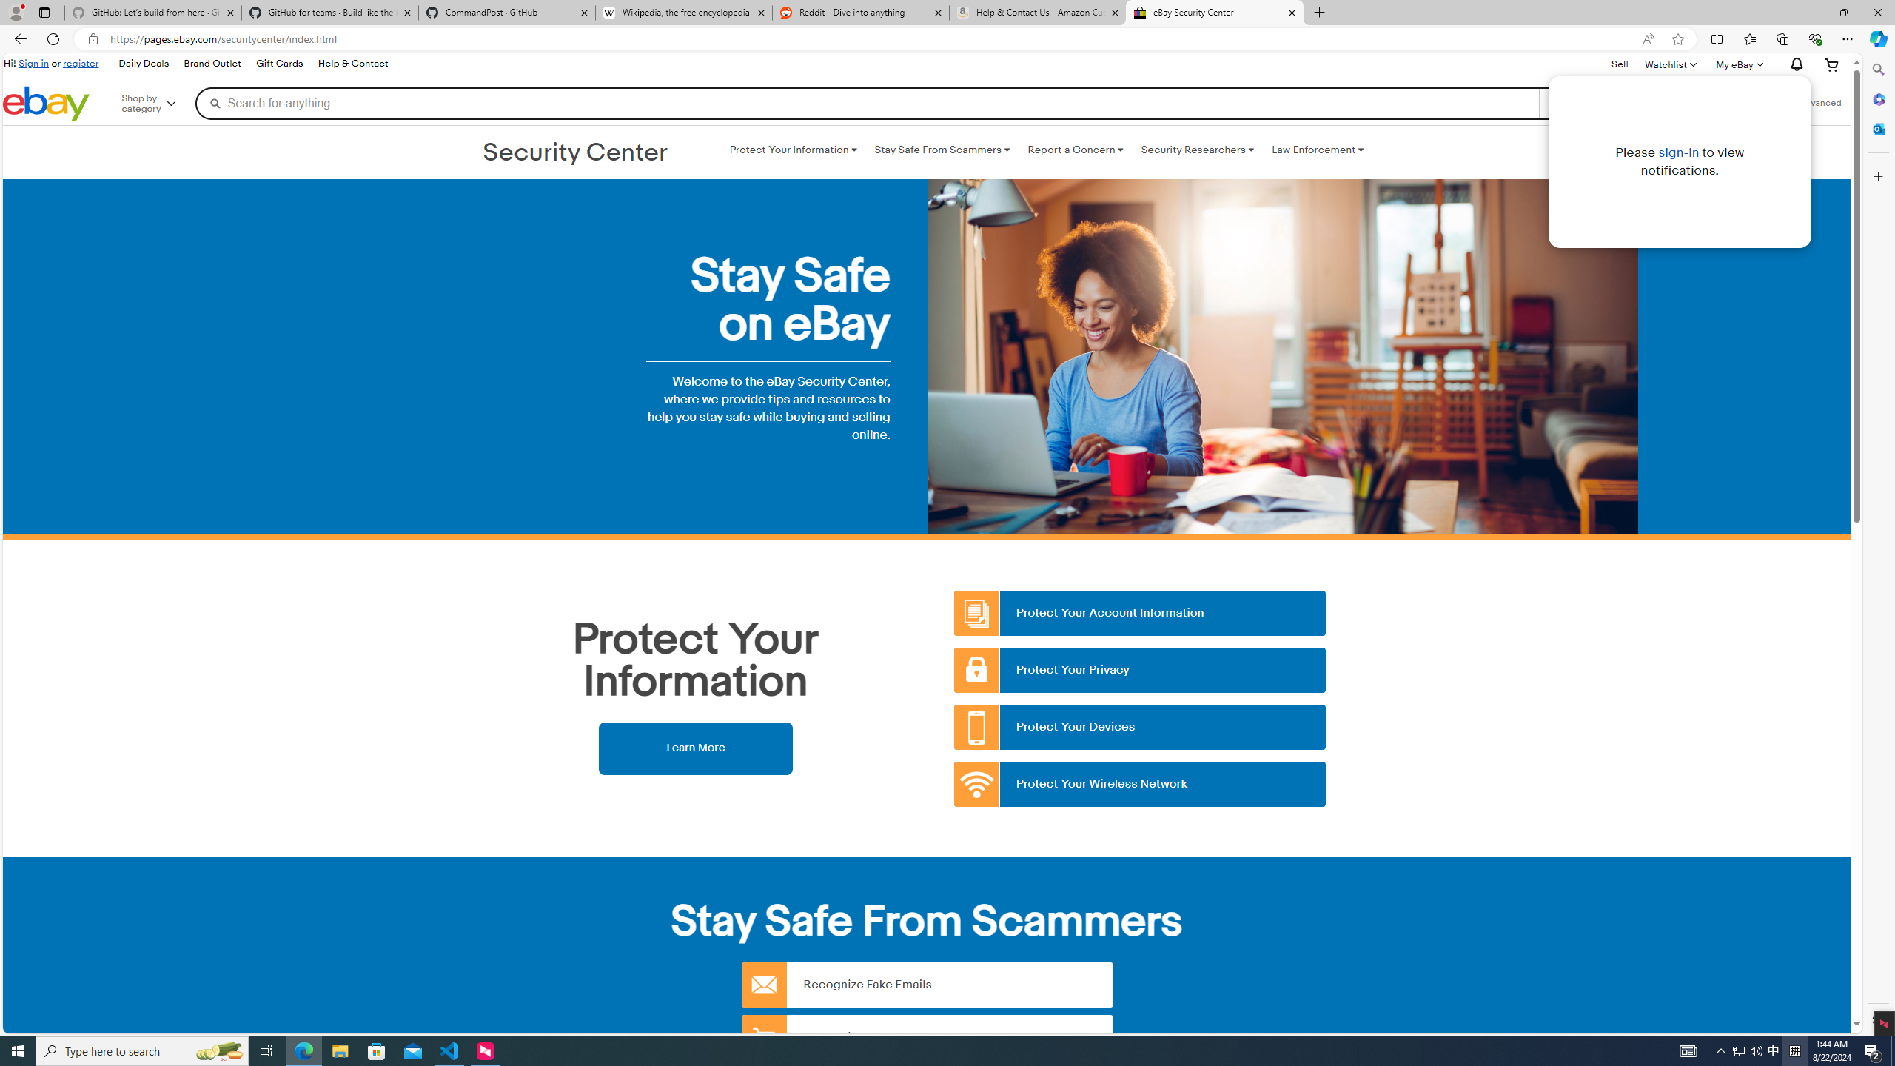  What do you see at coordinates (1794, 65) in the screenshot?
I see `Please sign-in to view notifications.` at bounding box center [1794, 65].